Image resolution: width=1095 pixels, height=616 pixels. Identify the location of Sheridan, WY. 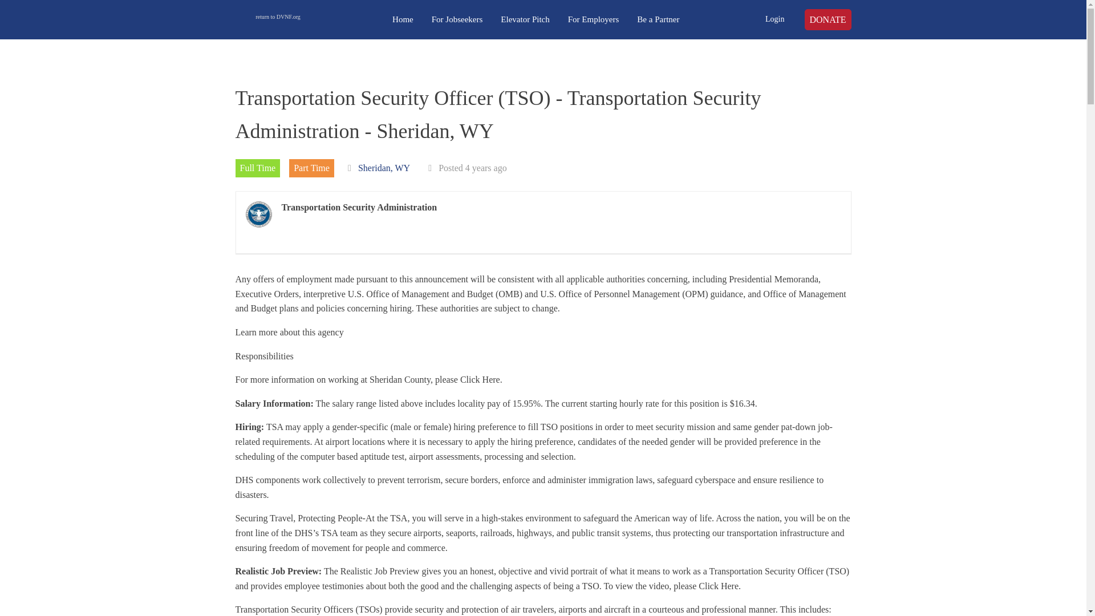
(383, 168).